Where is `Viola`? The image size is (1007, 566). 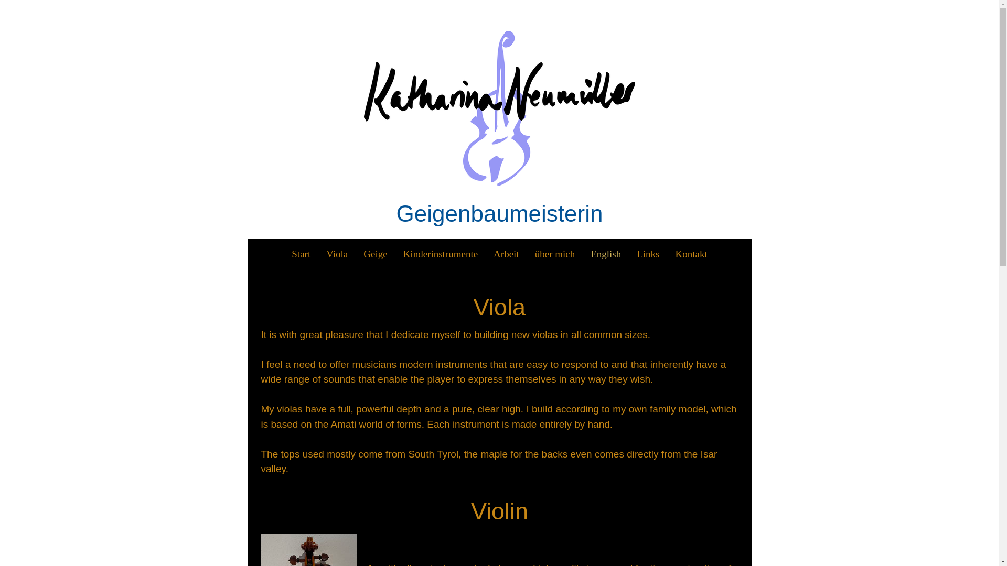 Viola is located at coordinates (337, 254).